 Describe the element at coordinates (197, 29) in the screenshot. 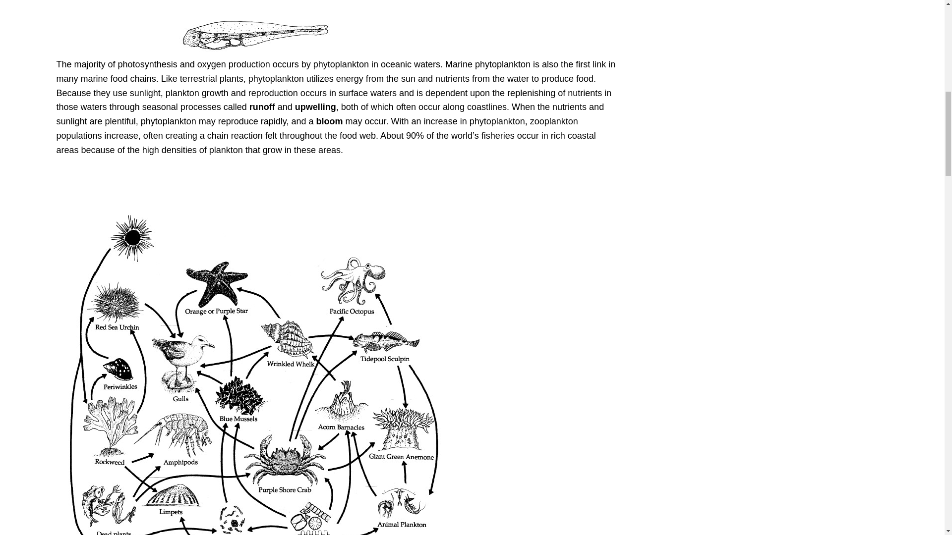

I see `Different types of plankton.` at that location.